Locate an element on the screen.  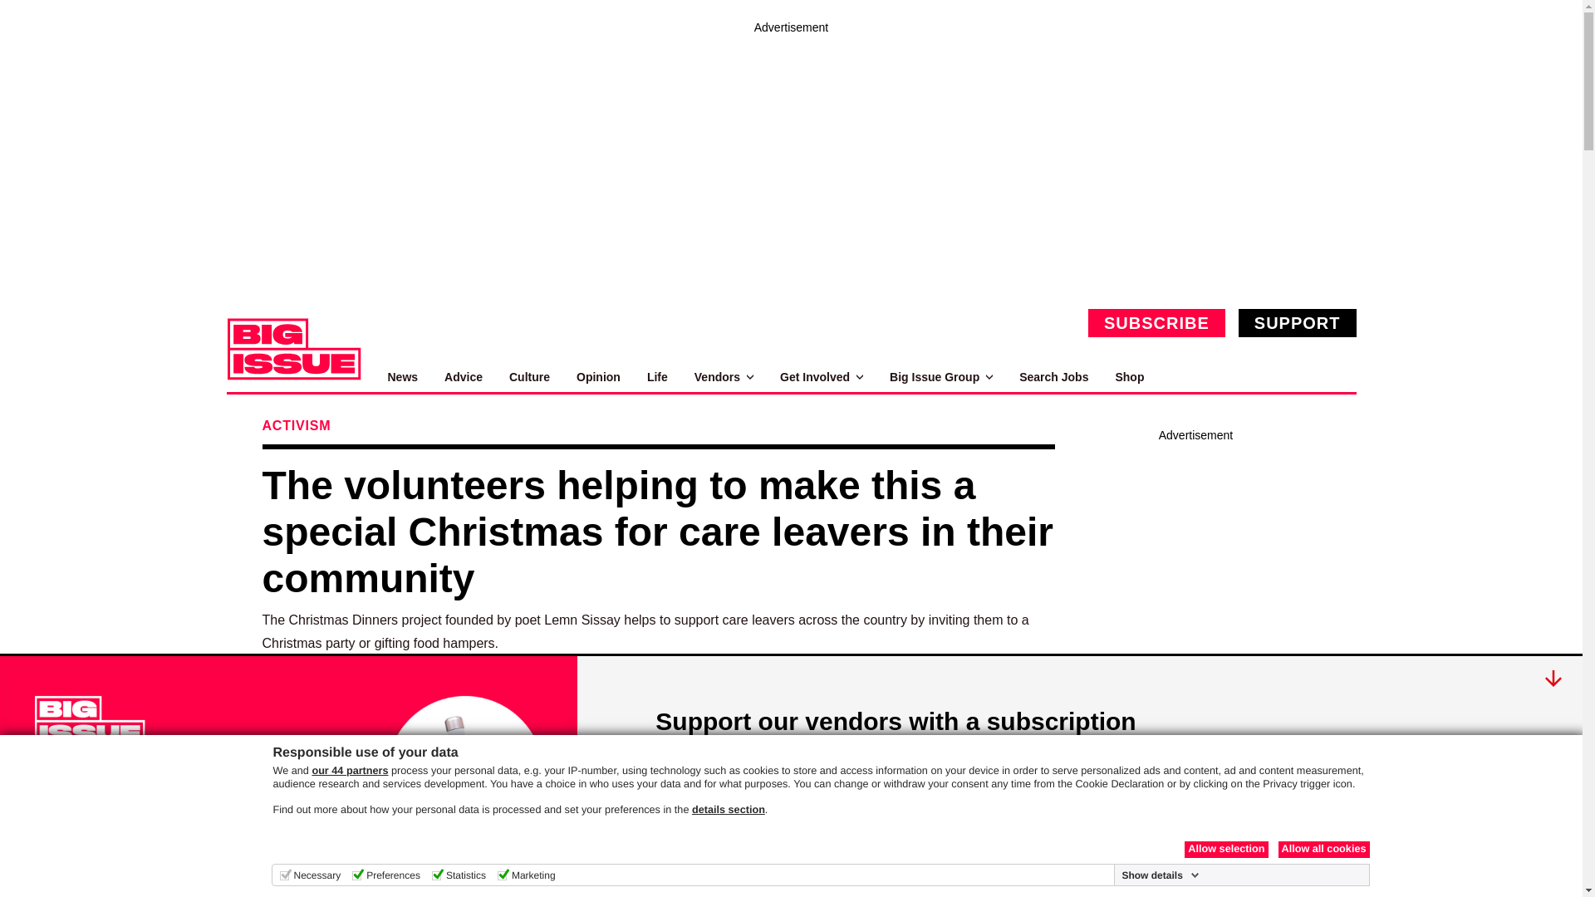
Allow all cookies is located at coordinates (1323, 849).